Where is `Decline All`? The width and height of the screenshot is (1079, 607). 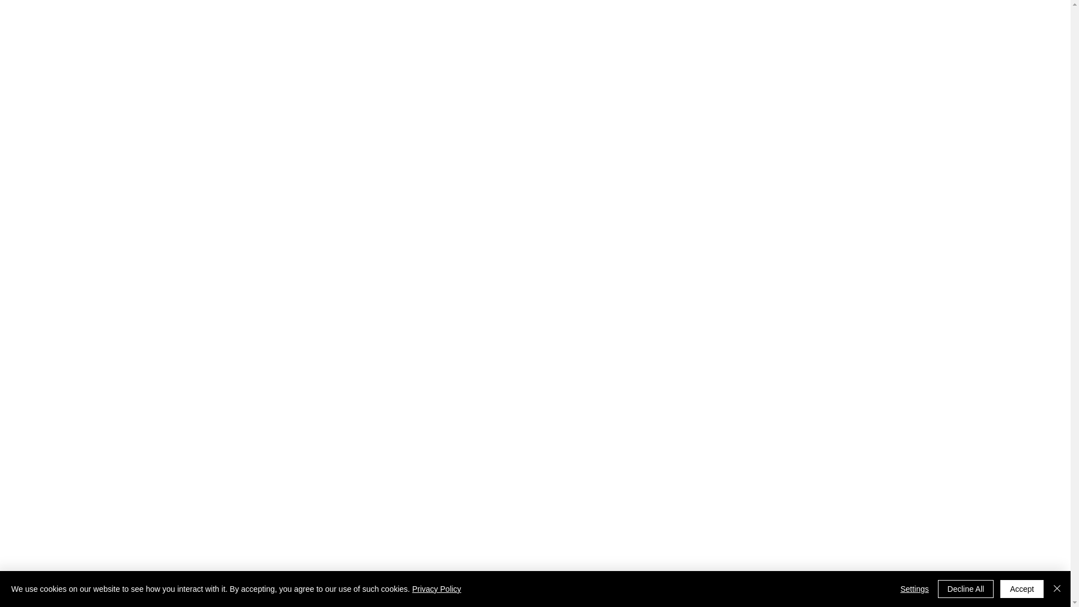
Decline All is located at coordinates (965, 589).